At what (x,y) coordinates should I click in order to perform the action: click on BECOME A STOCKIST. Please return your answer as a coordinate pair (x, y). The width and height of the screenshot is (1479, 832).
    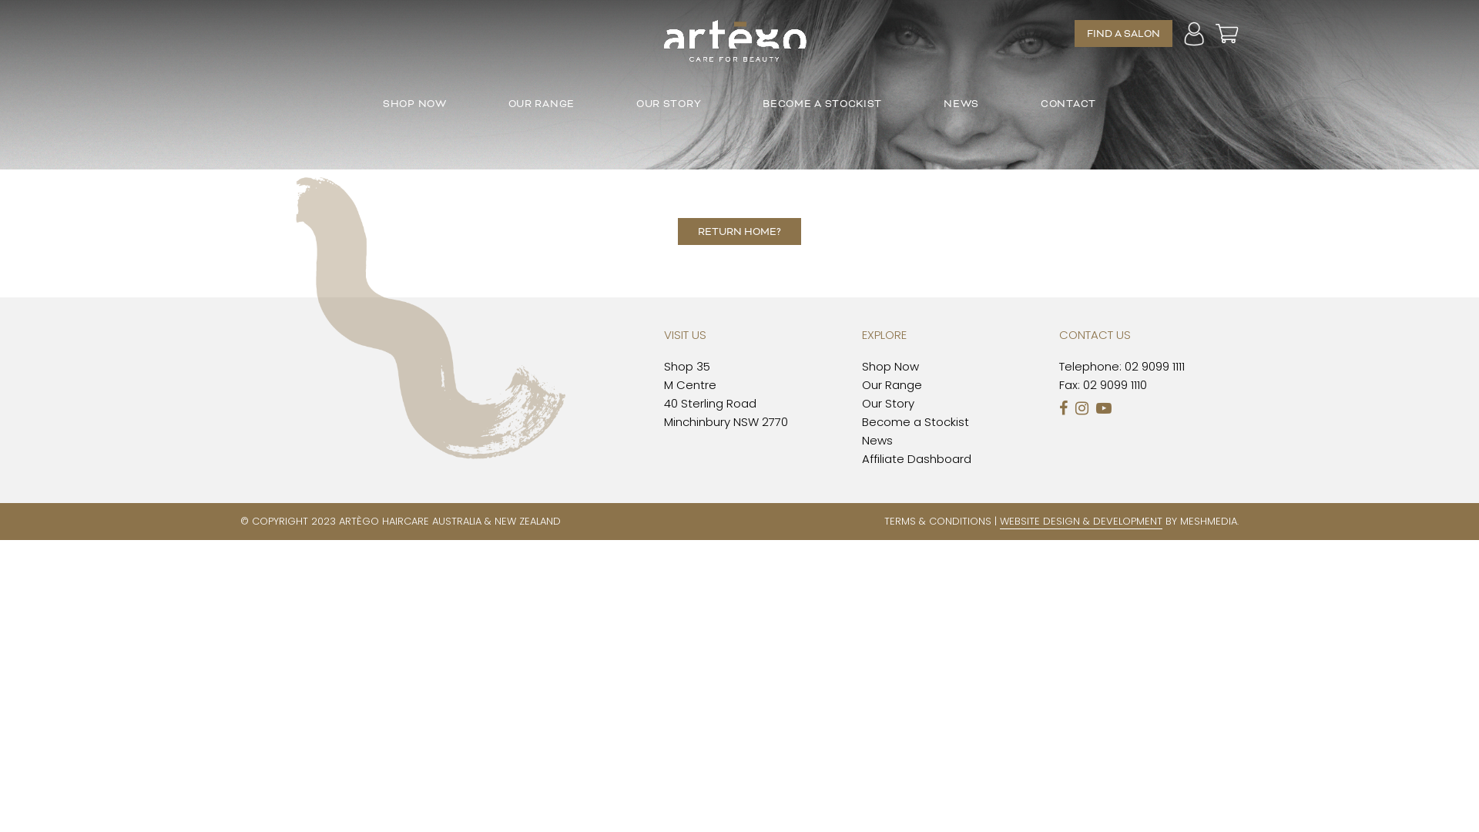
    Looking at the image, I should click on (822, 105).